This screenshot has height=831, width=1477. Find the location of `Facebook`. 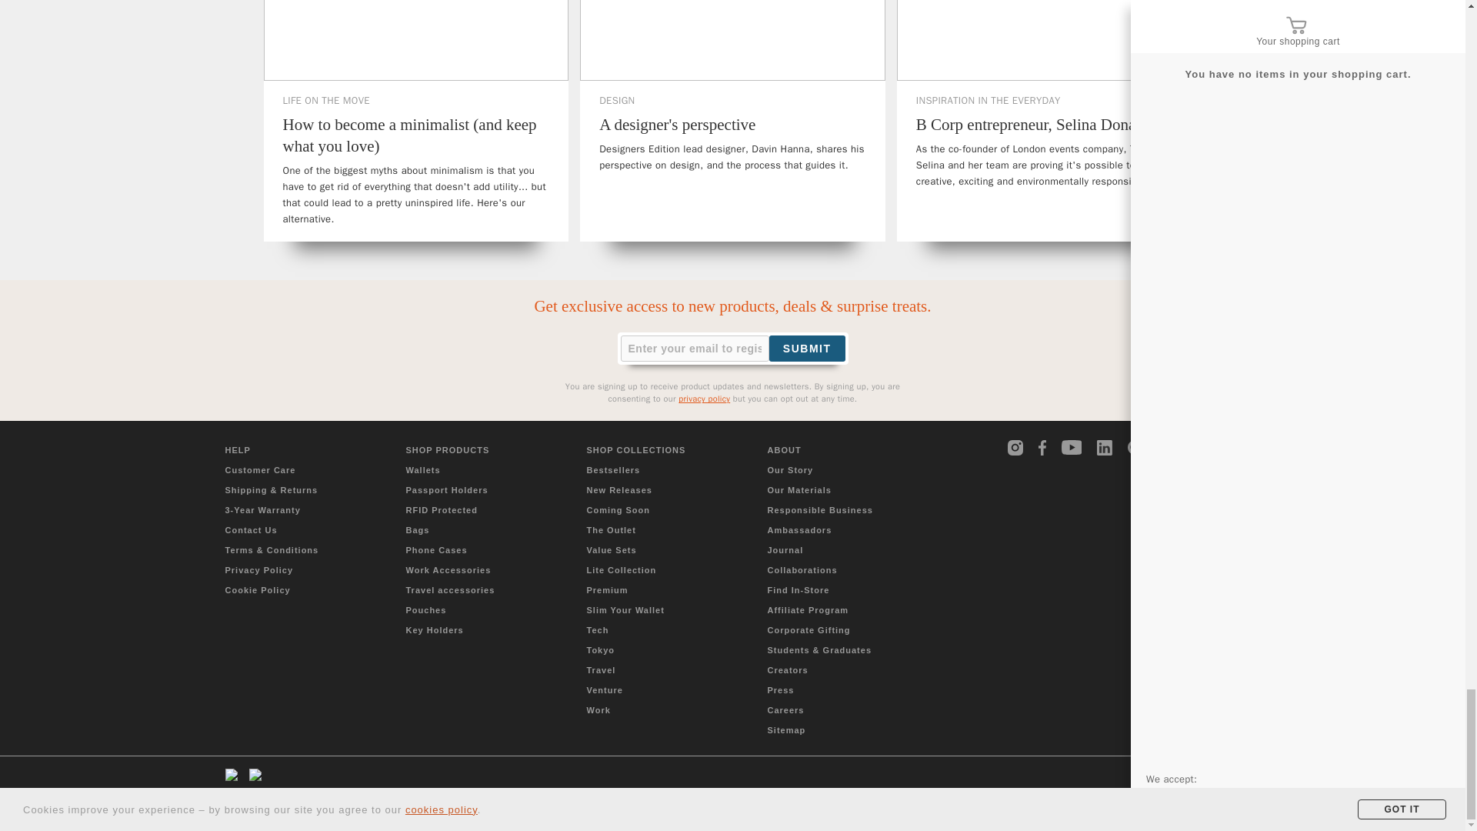

Facebook is located at coordinates (1046, 448).